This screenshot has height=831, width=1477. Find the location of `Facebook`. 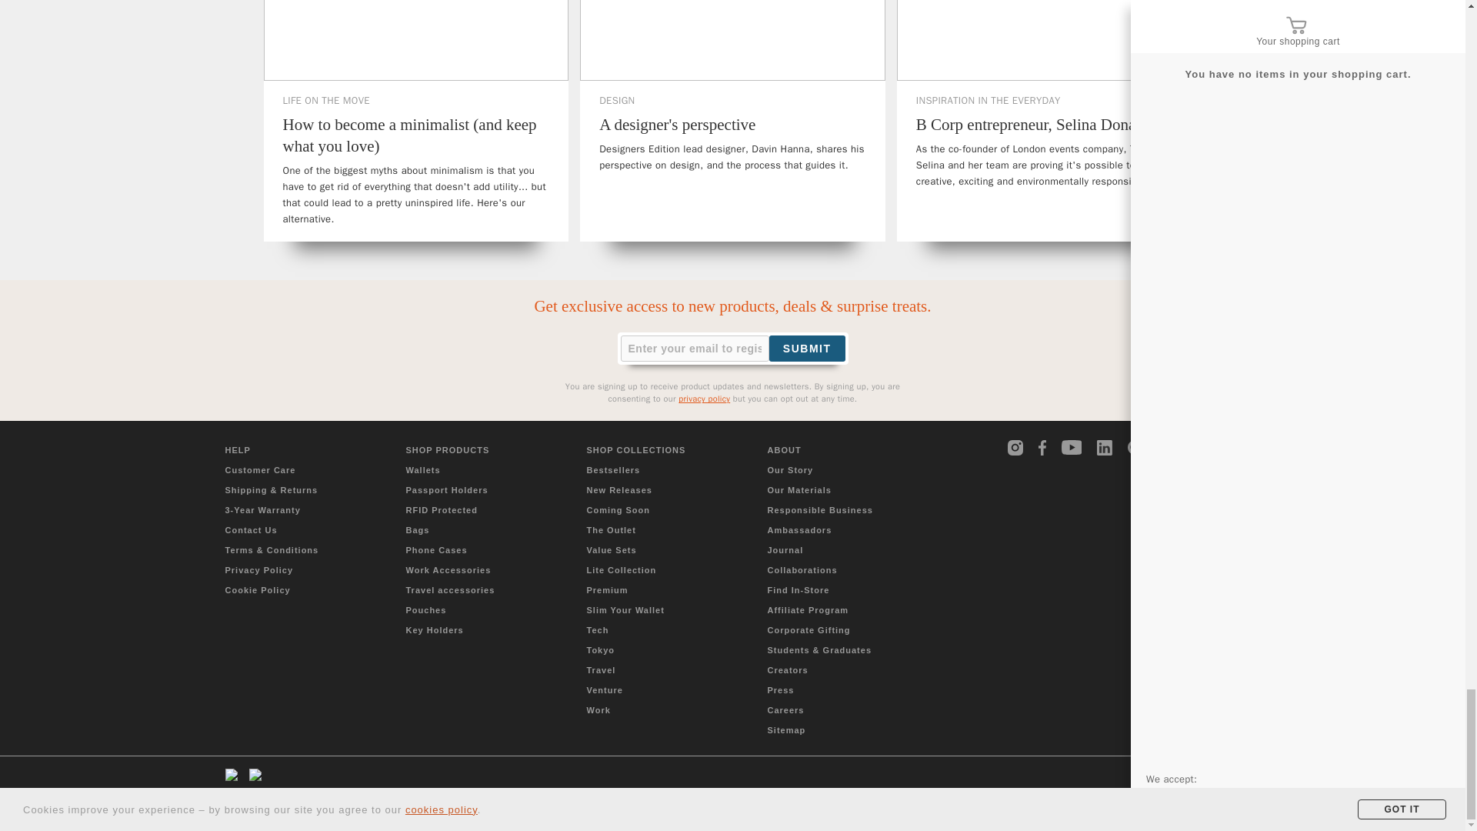

Facebook is located at coordinates (1046, 448).